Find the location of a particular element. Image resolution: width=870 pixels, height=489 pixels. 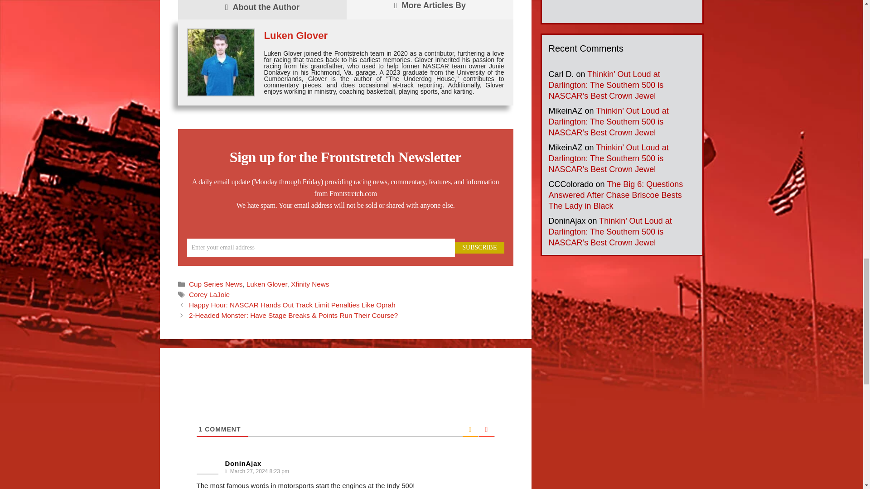

Corey LaJoie is located at coordinates (209, 294).